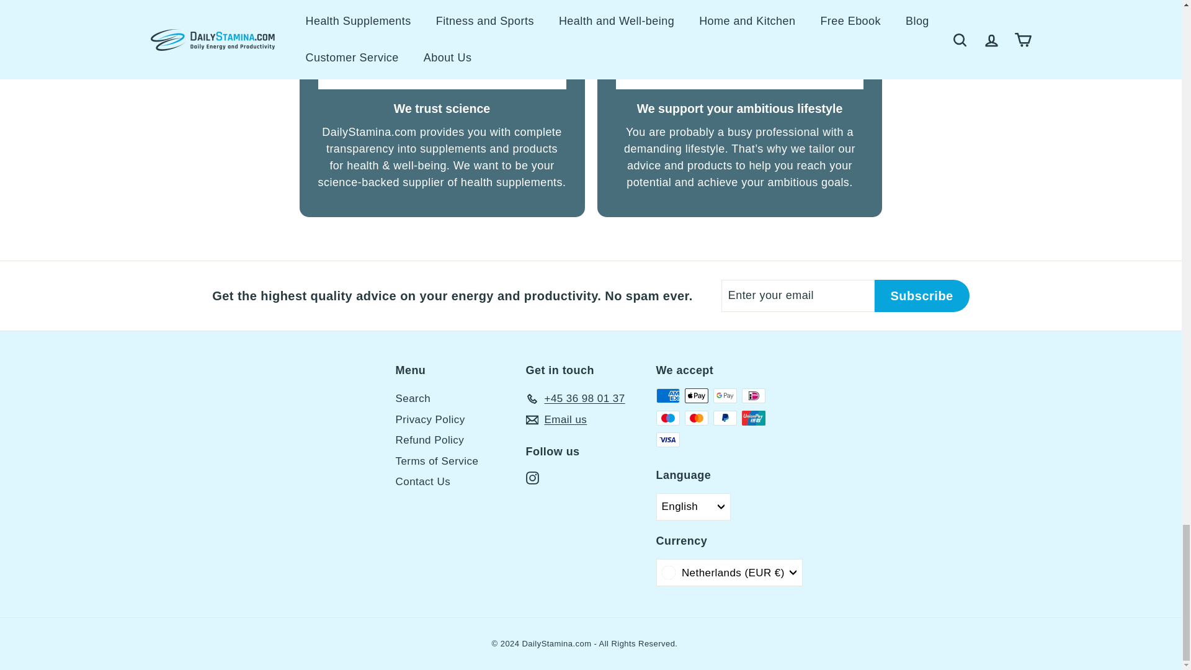 The width and height of the screenshot is (1191, 670). Describe the element at coordinates (754, 418) in the screenshot. I see `Union Pay` at that location.